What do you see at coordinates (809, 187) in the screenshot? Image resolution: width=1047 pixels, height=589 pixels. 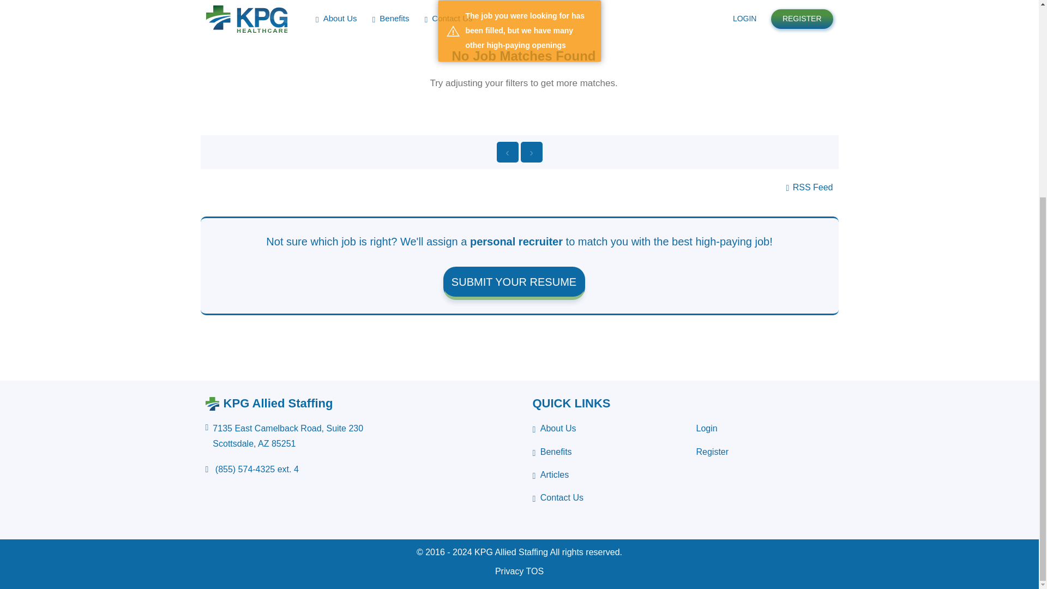 I see `RSS Feed` at bounding box center [809, 187].